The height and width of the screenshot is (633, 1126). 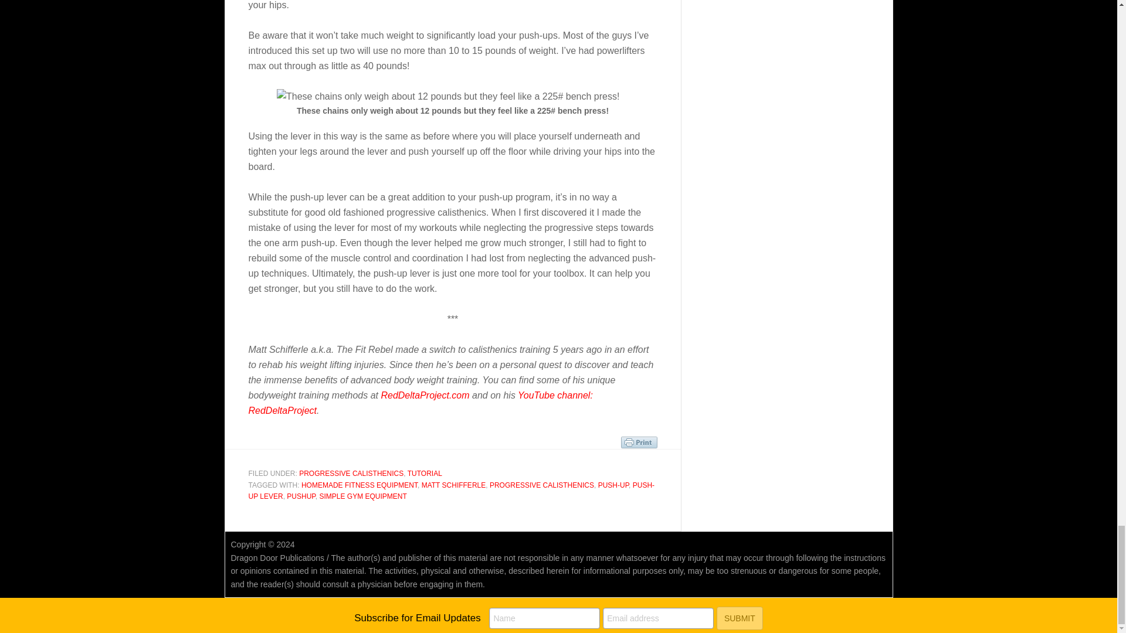 What do you see at coordinates (425, 474) in the screenshot?
I see `TUTORIAL` at bounding box center [425, 474].